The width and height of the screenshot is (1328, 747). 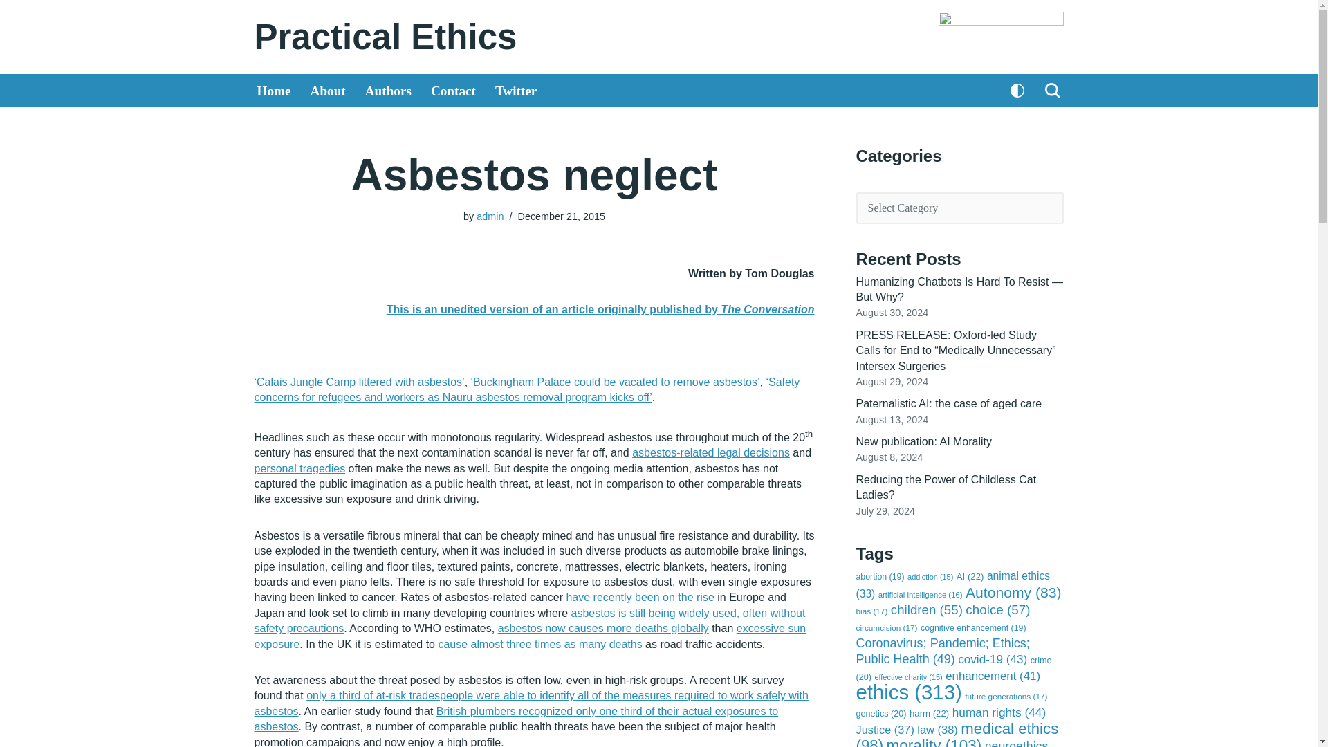 What do you see at coordinates (711, 452) in the screenshot?
I see `asbestos-related legal decisions` at bounding box center [711, 452].